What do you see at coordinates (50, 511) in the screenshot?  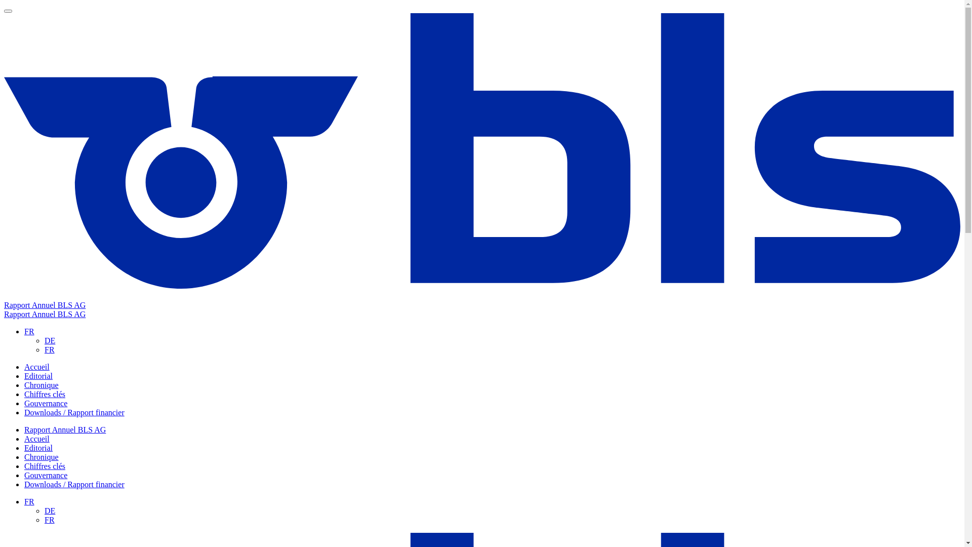 I see `DE` at bounding box center [50, 511].